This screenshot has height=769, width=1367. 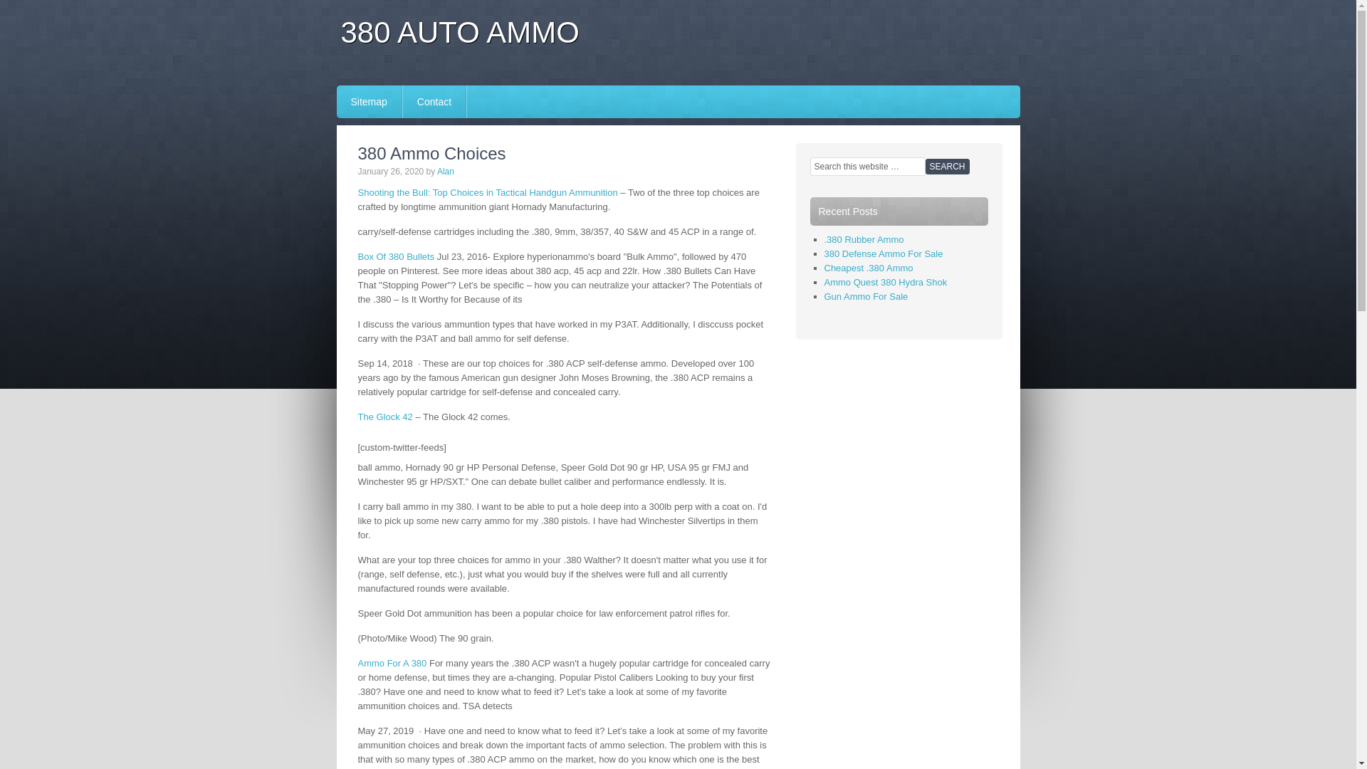 What do you see at coordinates (864, 239) in the screenshot?
I see `.380 Rubber Ammo` at bounding box center [864, 239].